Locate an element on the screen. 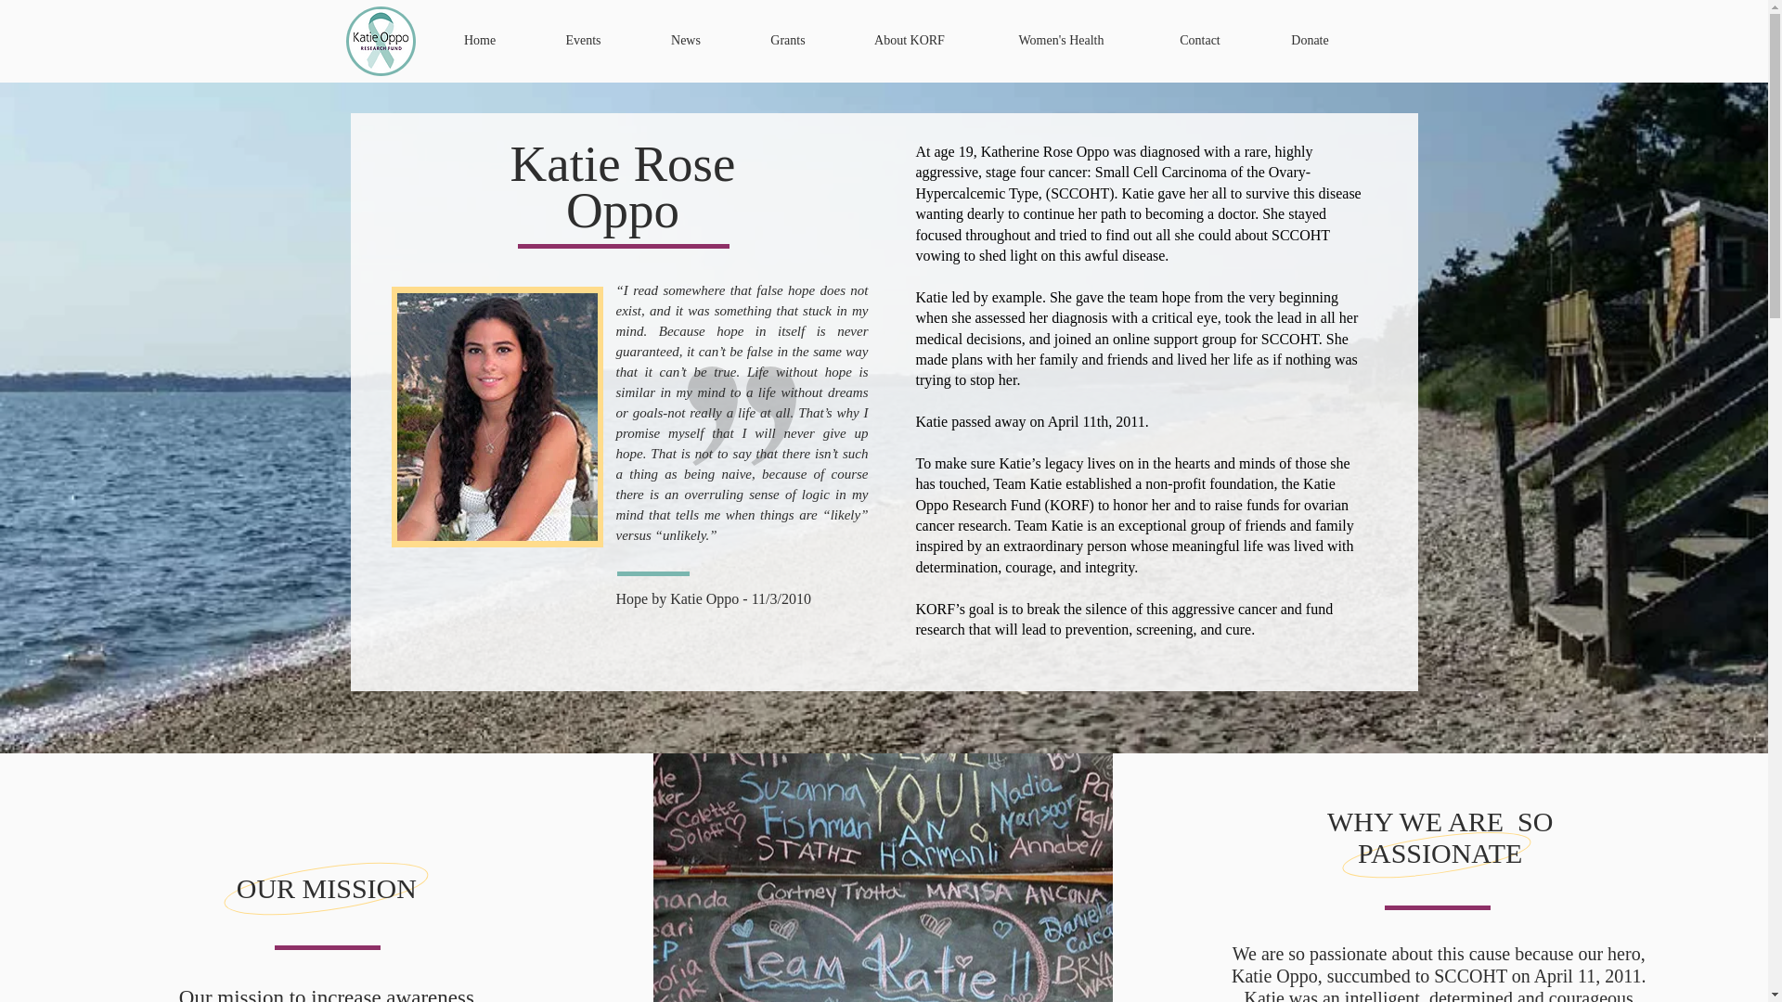  Contact is located at coordinates (1199, 40).